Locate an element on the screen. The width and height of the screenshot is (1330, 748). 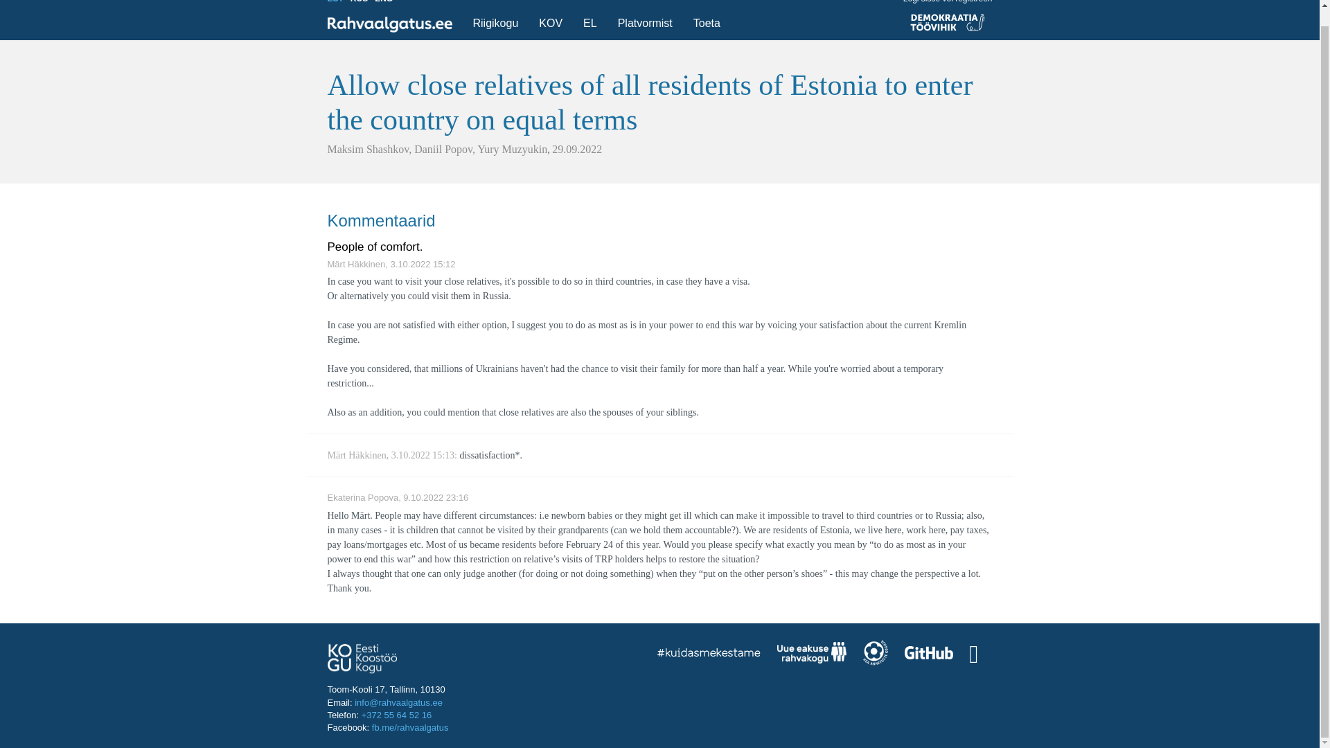
3.10.2022 15:12 is located at coordinates (423, 263).